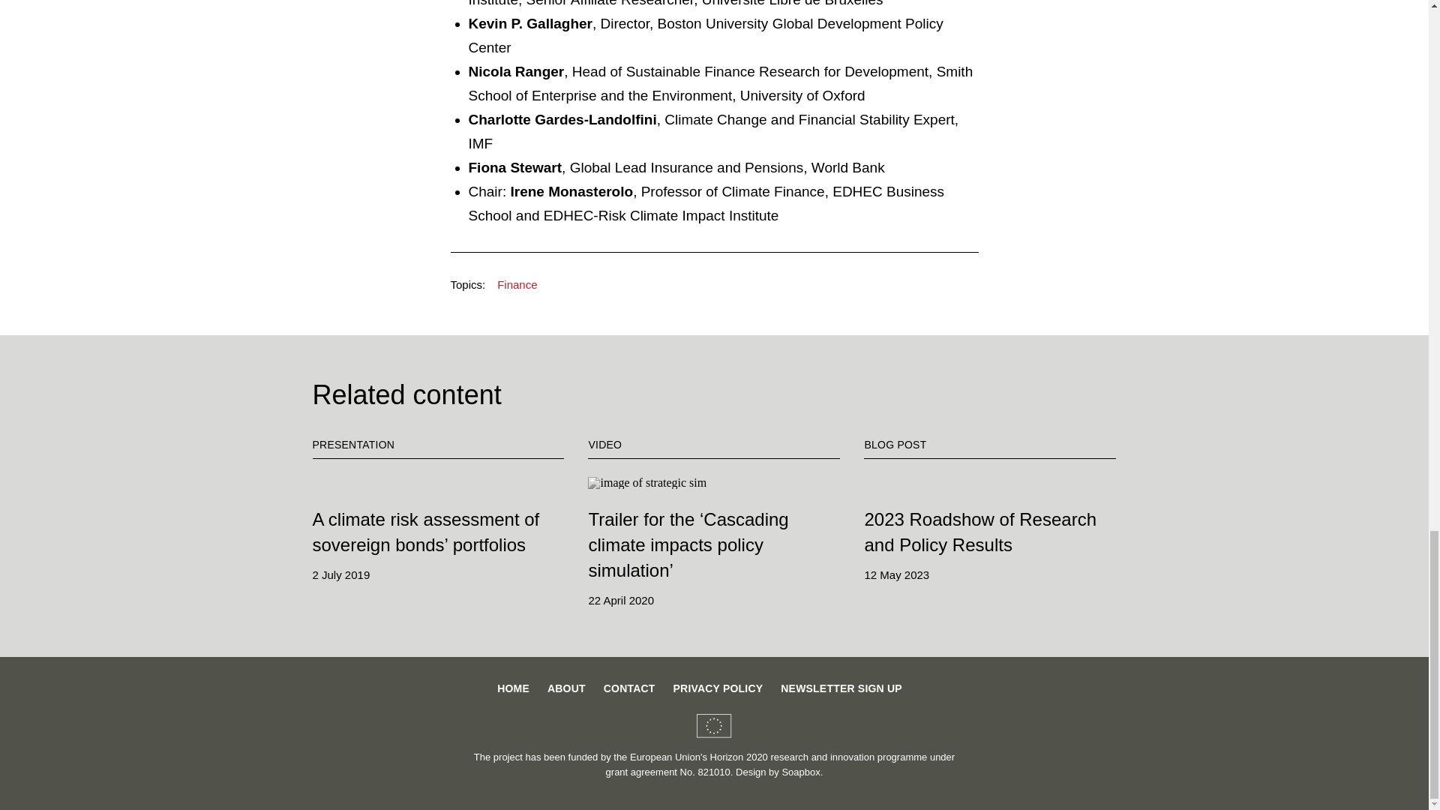 The width and height of the screenshot is (1440, 810). Describe the element at coordinates (628, 688) in the screenshot. I see `CONTACT` at that location.